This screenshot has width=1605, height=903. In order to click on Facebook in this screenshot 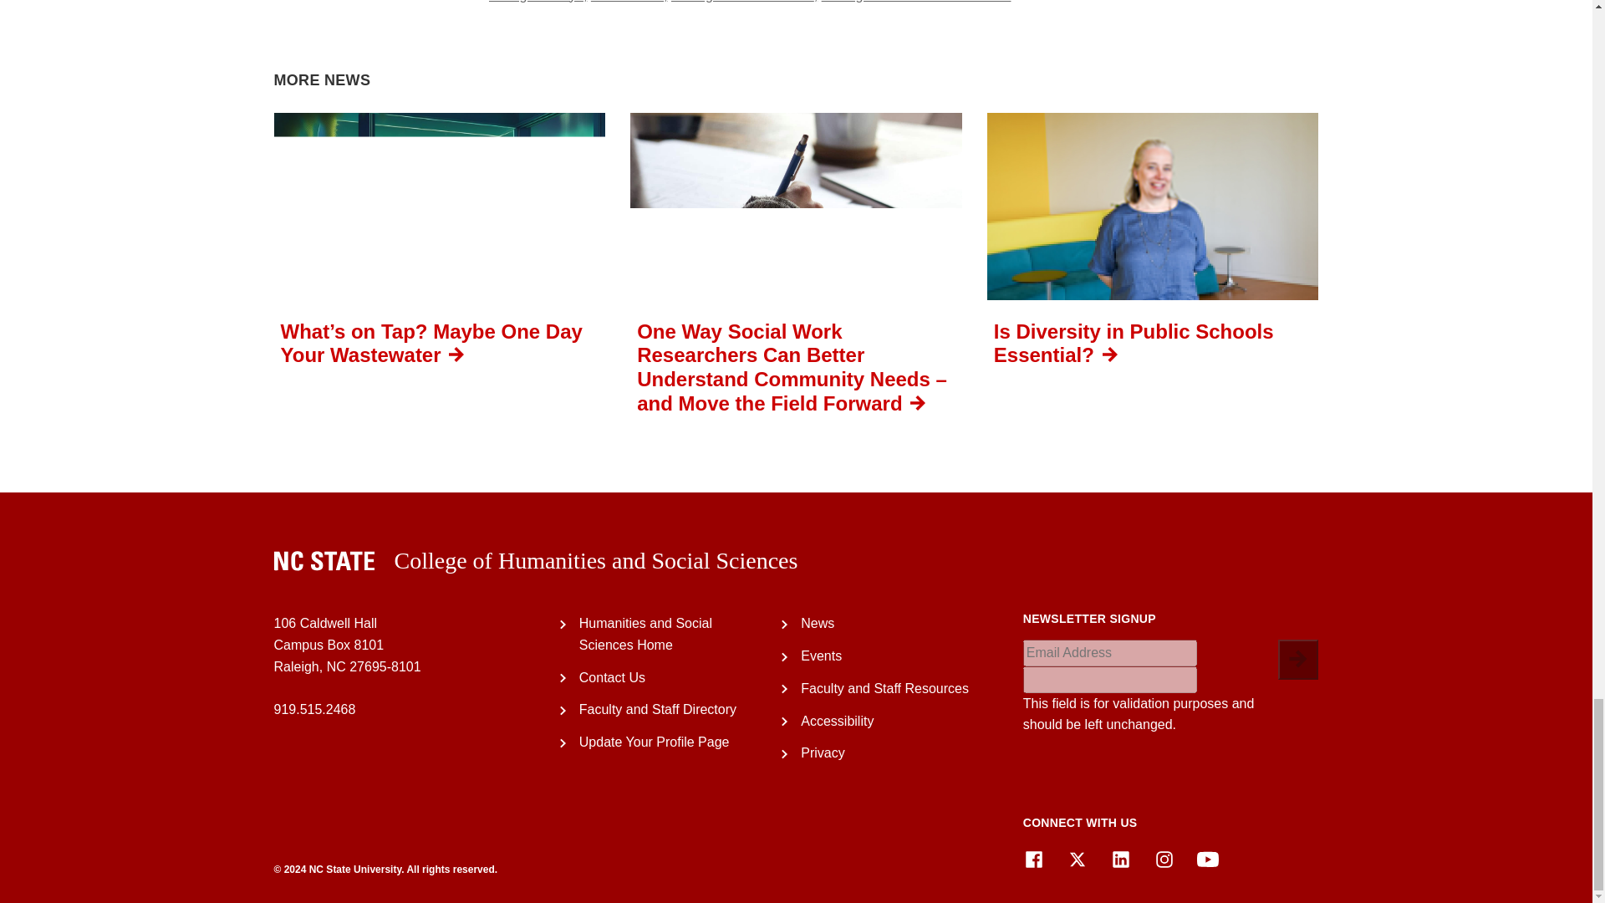, I will do `click(1033, 860)`.